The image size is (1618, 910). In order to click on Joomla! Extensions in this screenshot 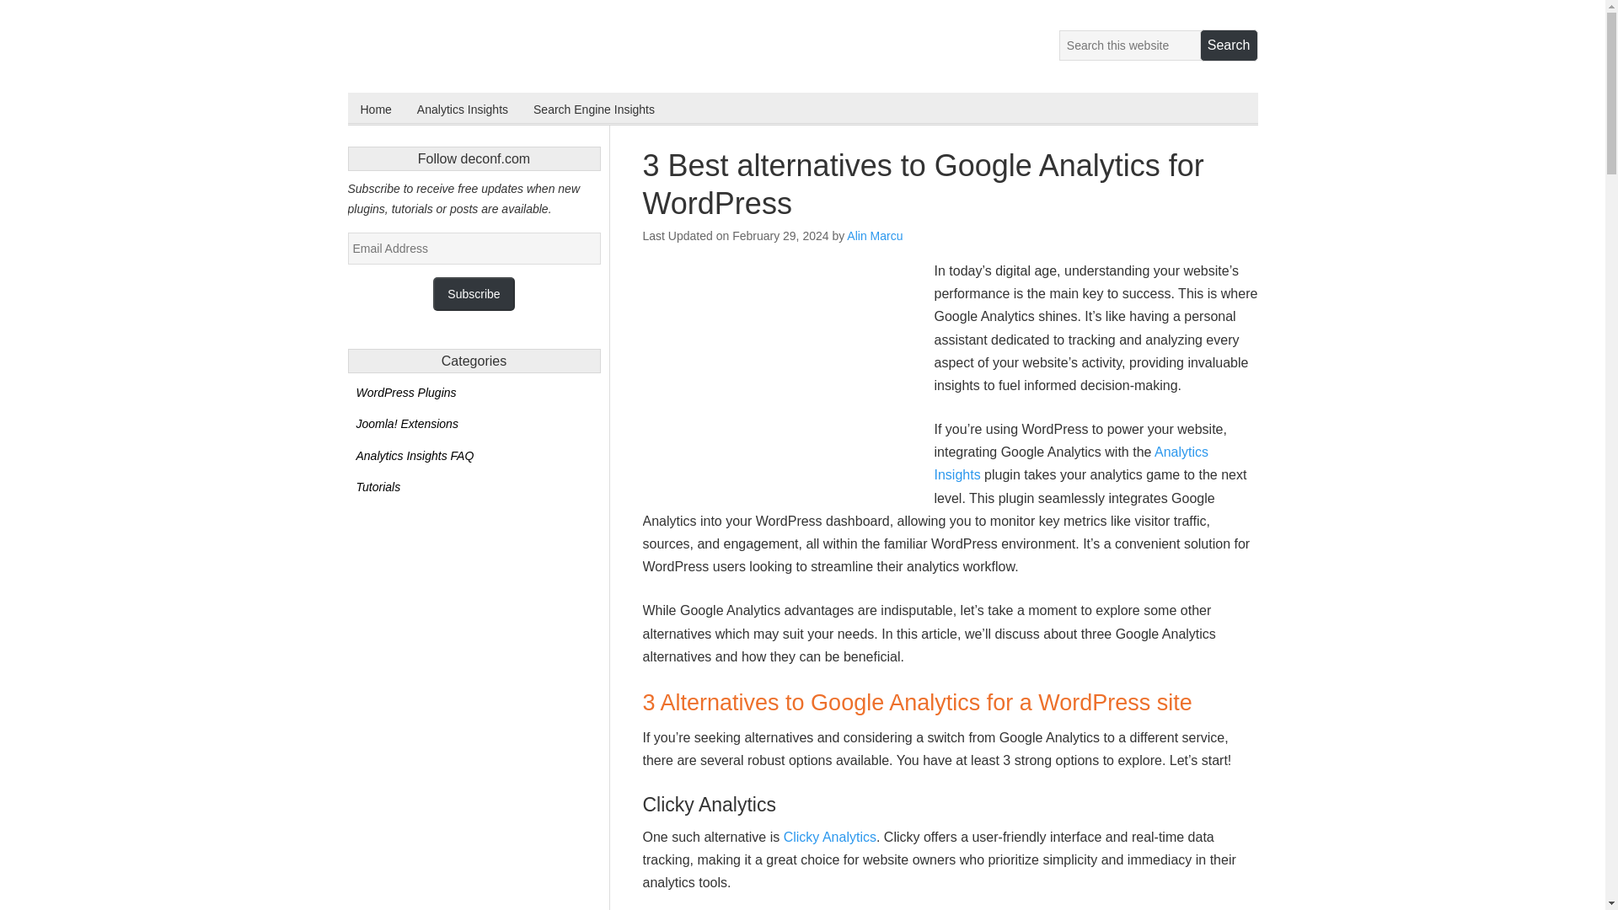, I will do `click(406, 423)`.